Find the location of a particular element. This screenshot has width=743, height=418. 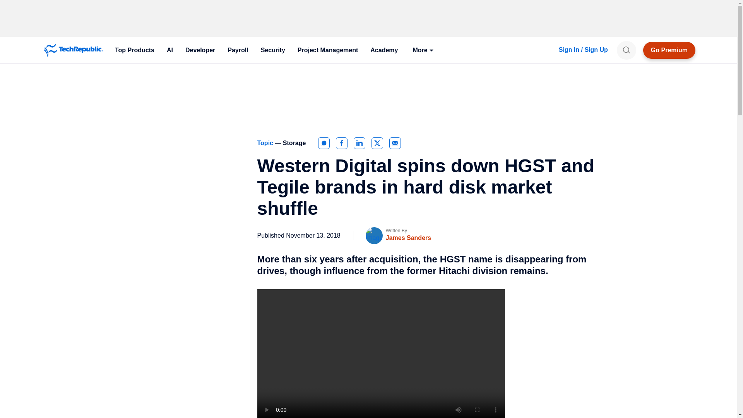

TechRepublic Premium is located at coordinates (669, 50).